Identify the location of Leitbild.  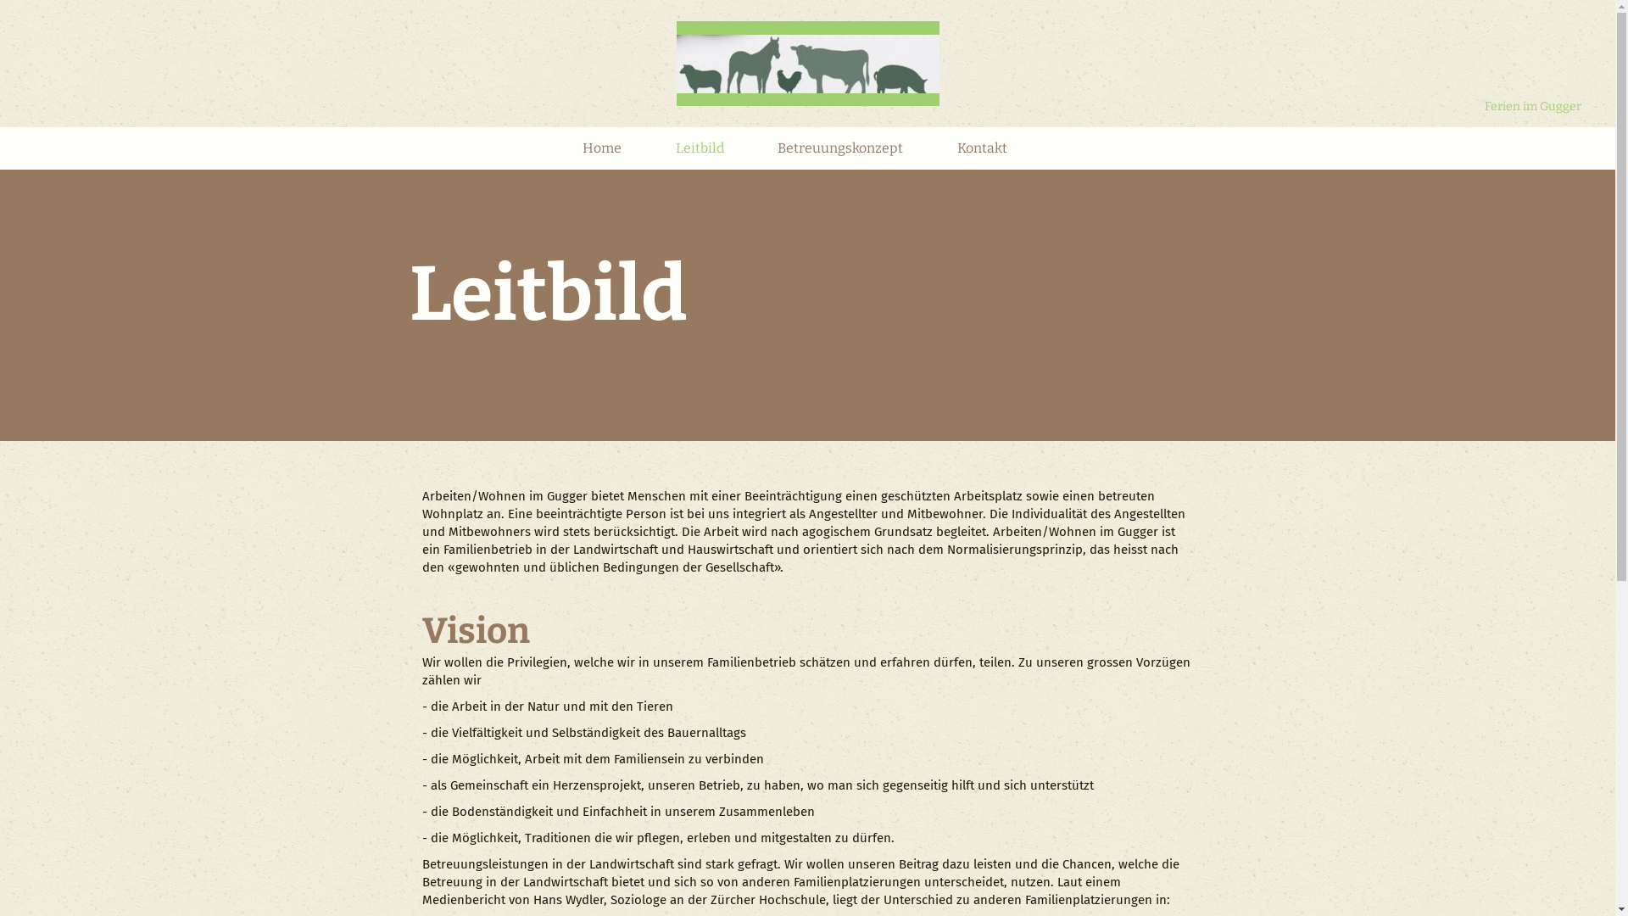
(700, 151).